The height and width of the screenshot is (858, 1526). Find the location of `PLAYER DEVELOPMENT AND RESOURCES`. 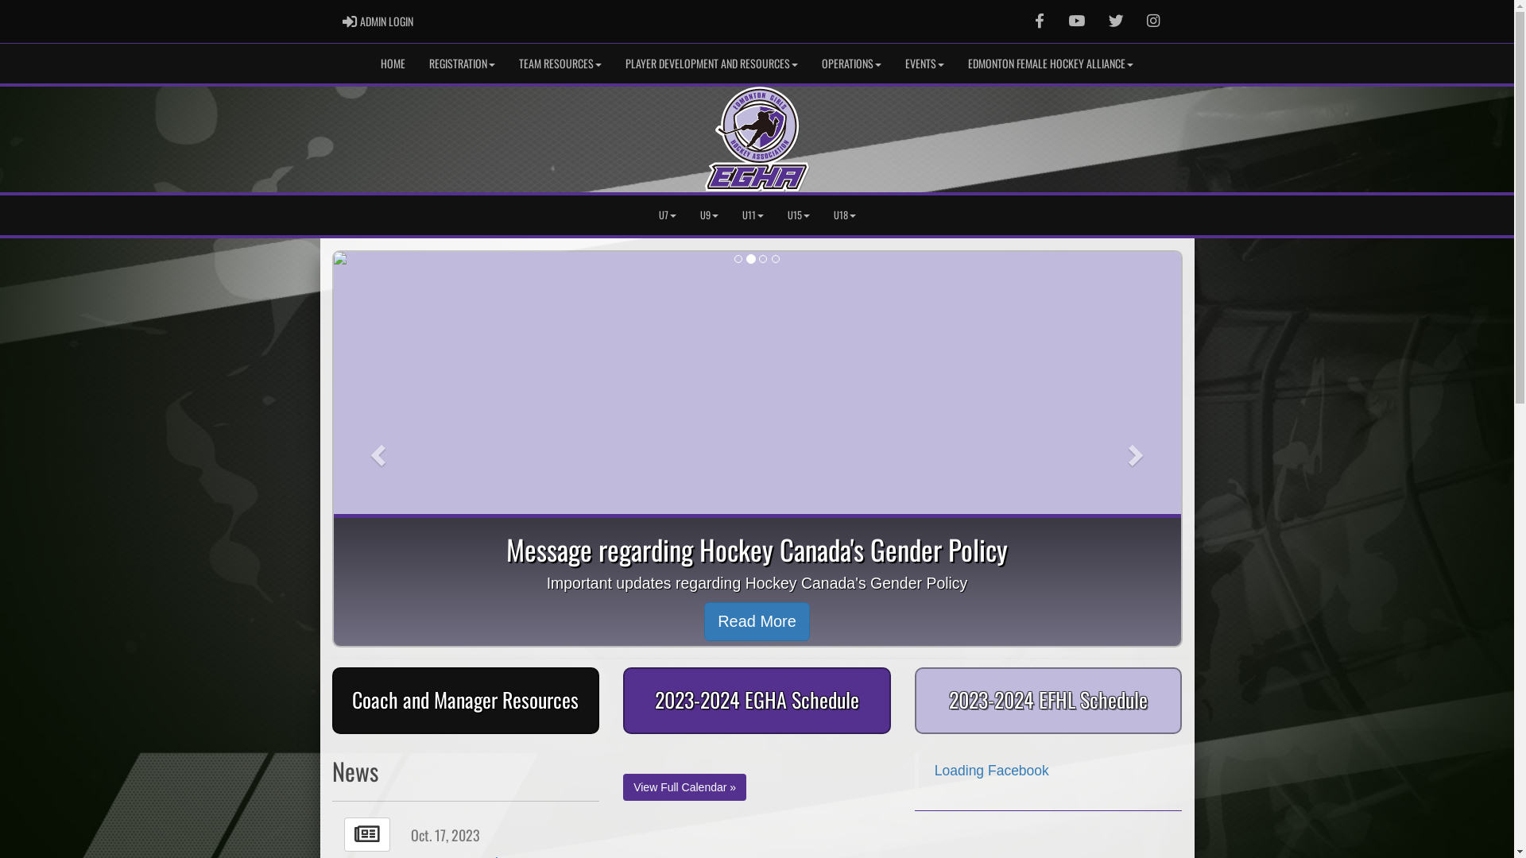

PLAYER DEVELOPMENT AND RESOURCES is located at coordinates (712, 64).